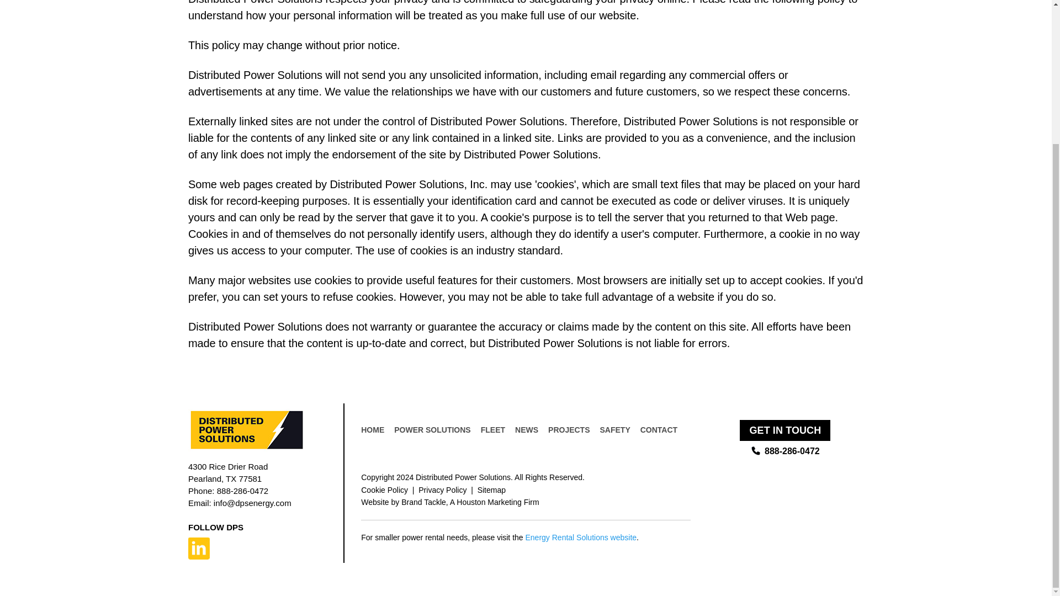 Image resolution: width=1060 pixels, height=596 pixels. Describe the element at coordinates (449, 502) in the screenshot. I see `Website by Brand Tackle, A Houston Marketing Firm` at that location.